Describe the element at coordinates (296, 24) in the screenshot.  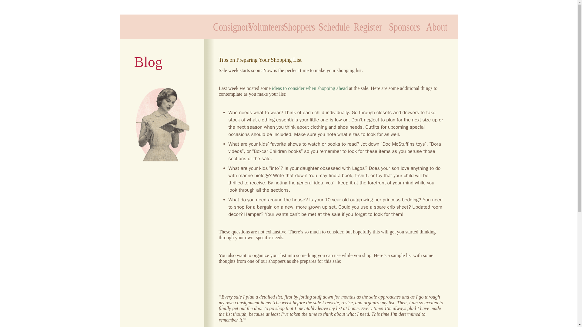
I see `Shoppers` at that location.